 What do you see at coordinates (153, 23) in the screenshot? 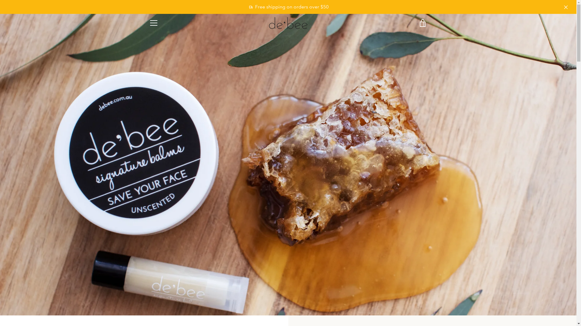
I see `MENU` at bounding box center [153, 23].